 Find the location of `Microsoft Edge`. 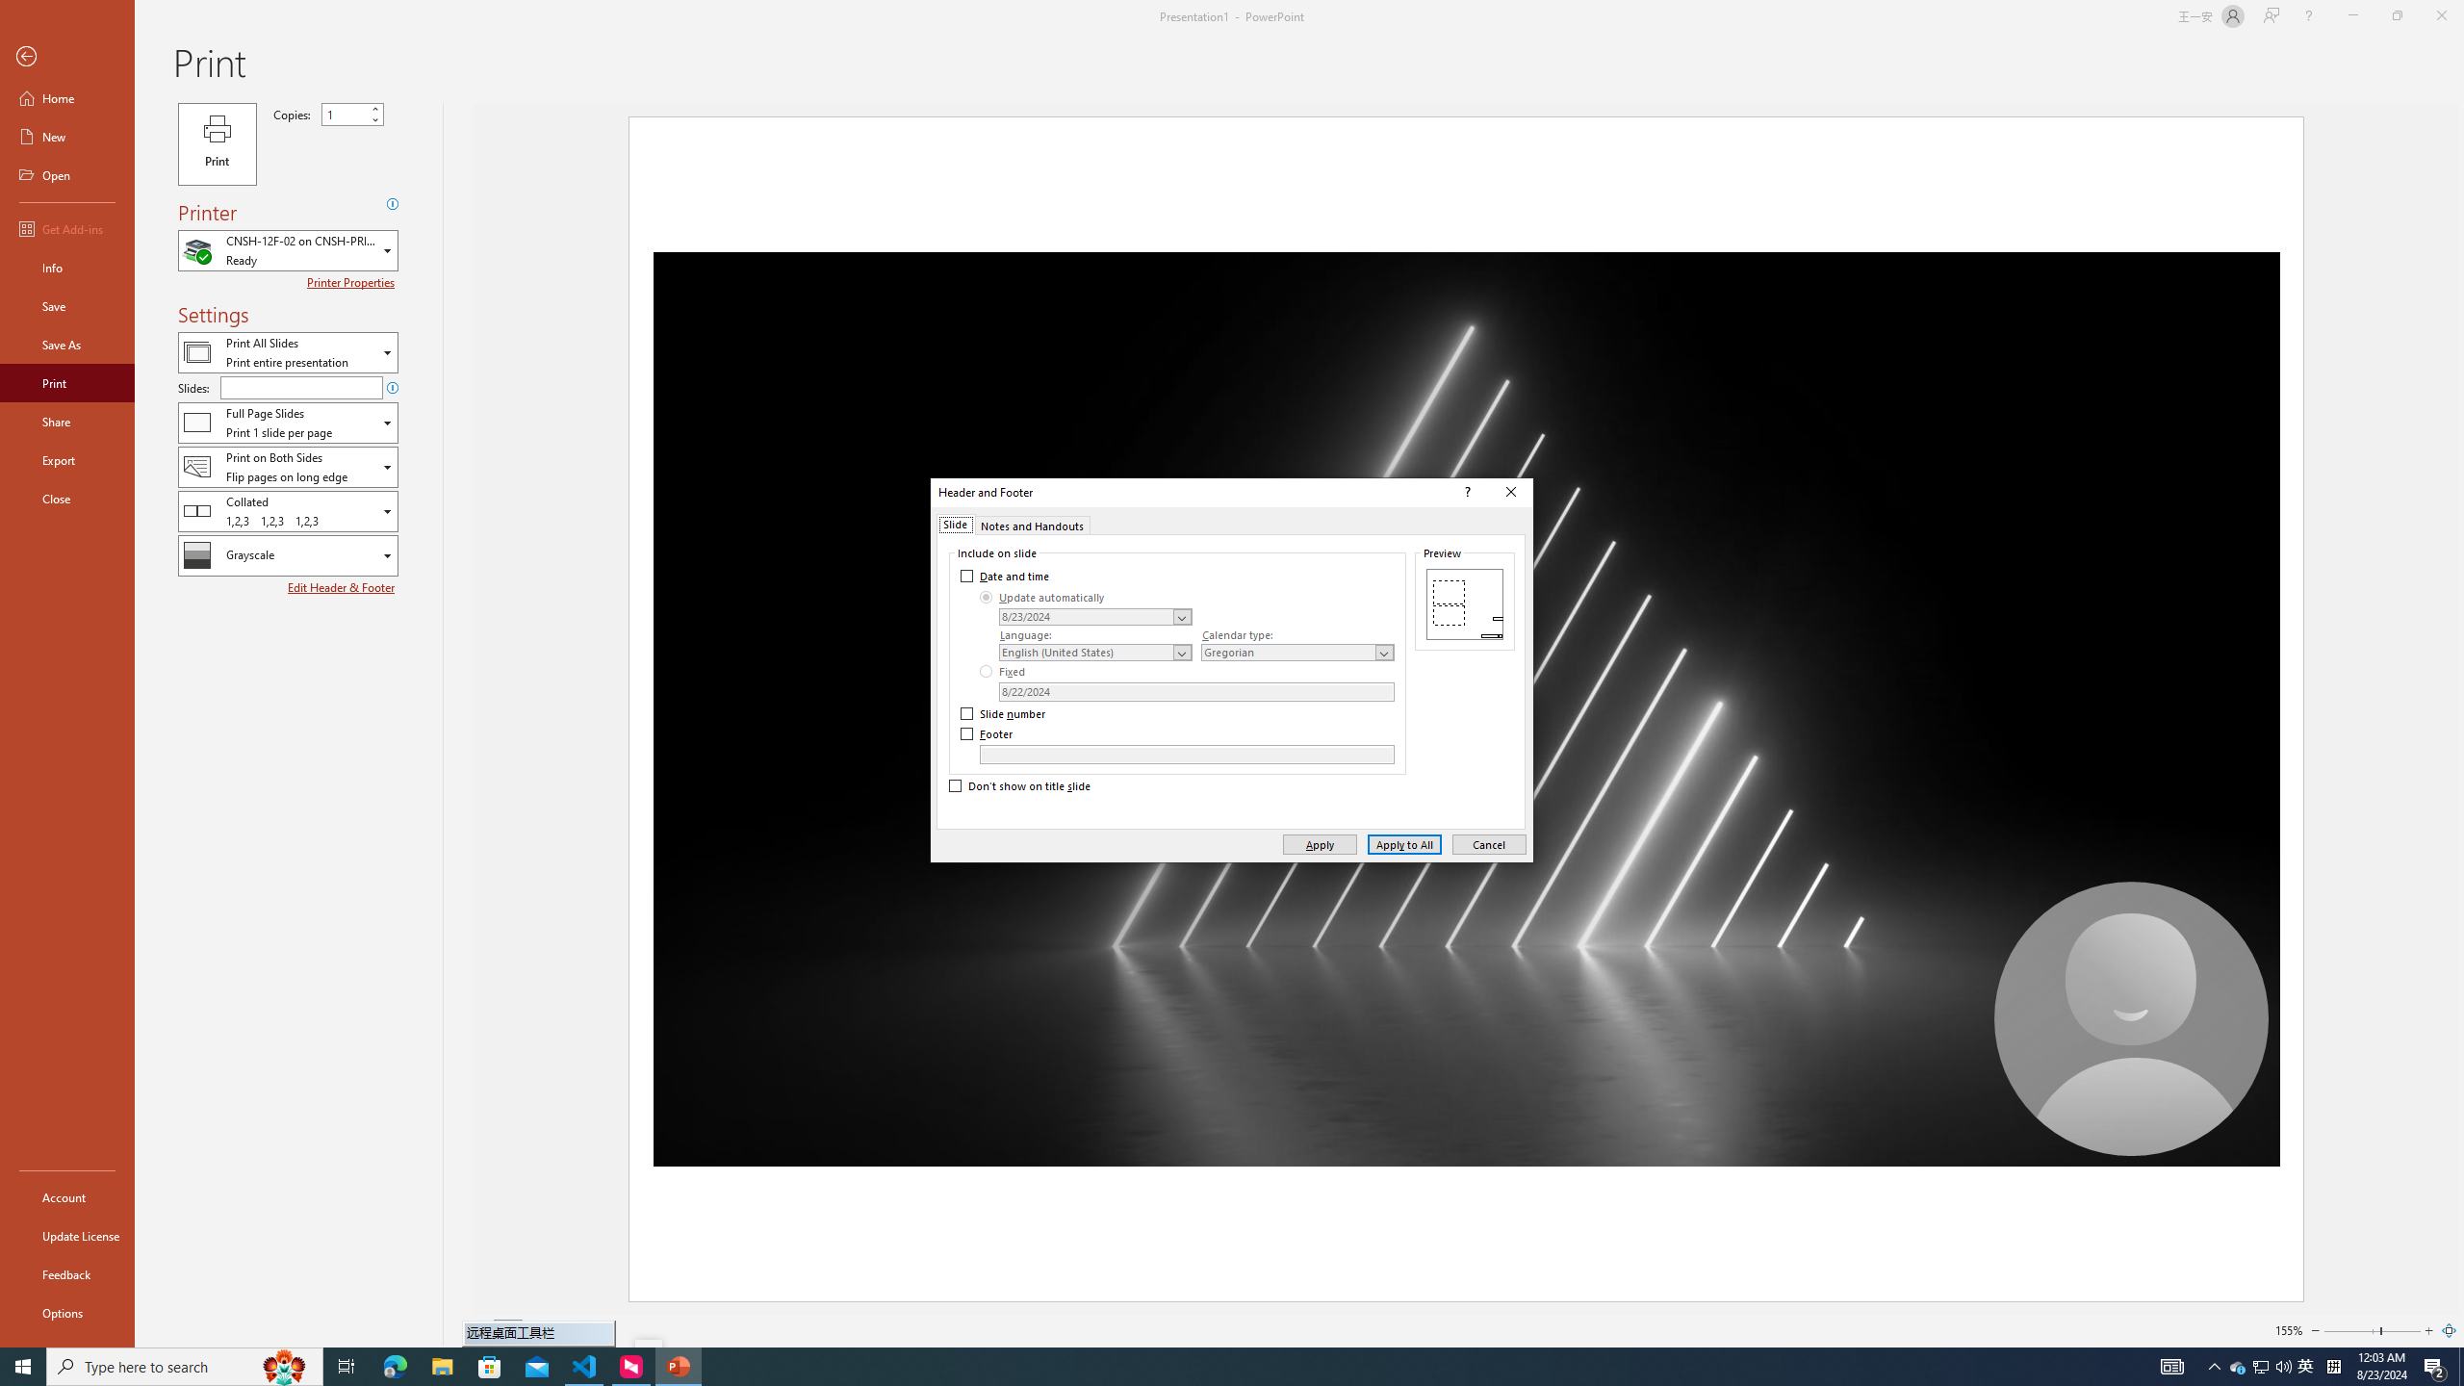

Microsoft Edge is located at coordinates (395, 1367).